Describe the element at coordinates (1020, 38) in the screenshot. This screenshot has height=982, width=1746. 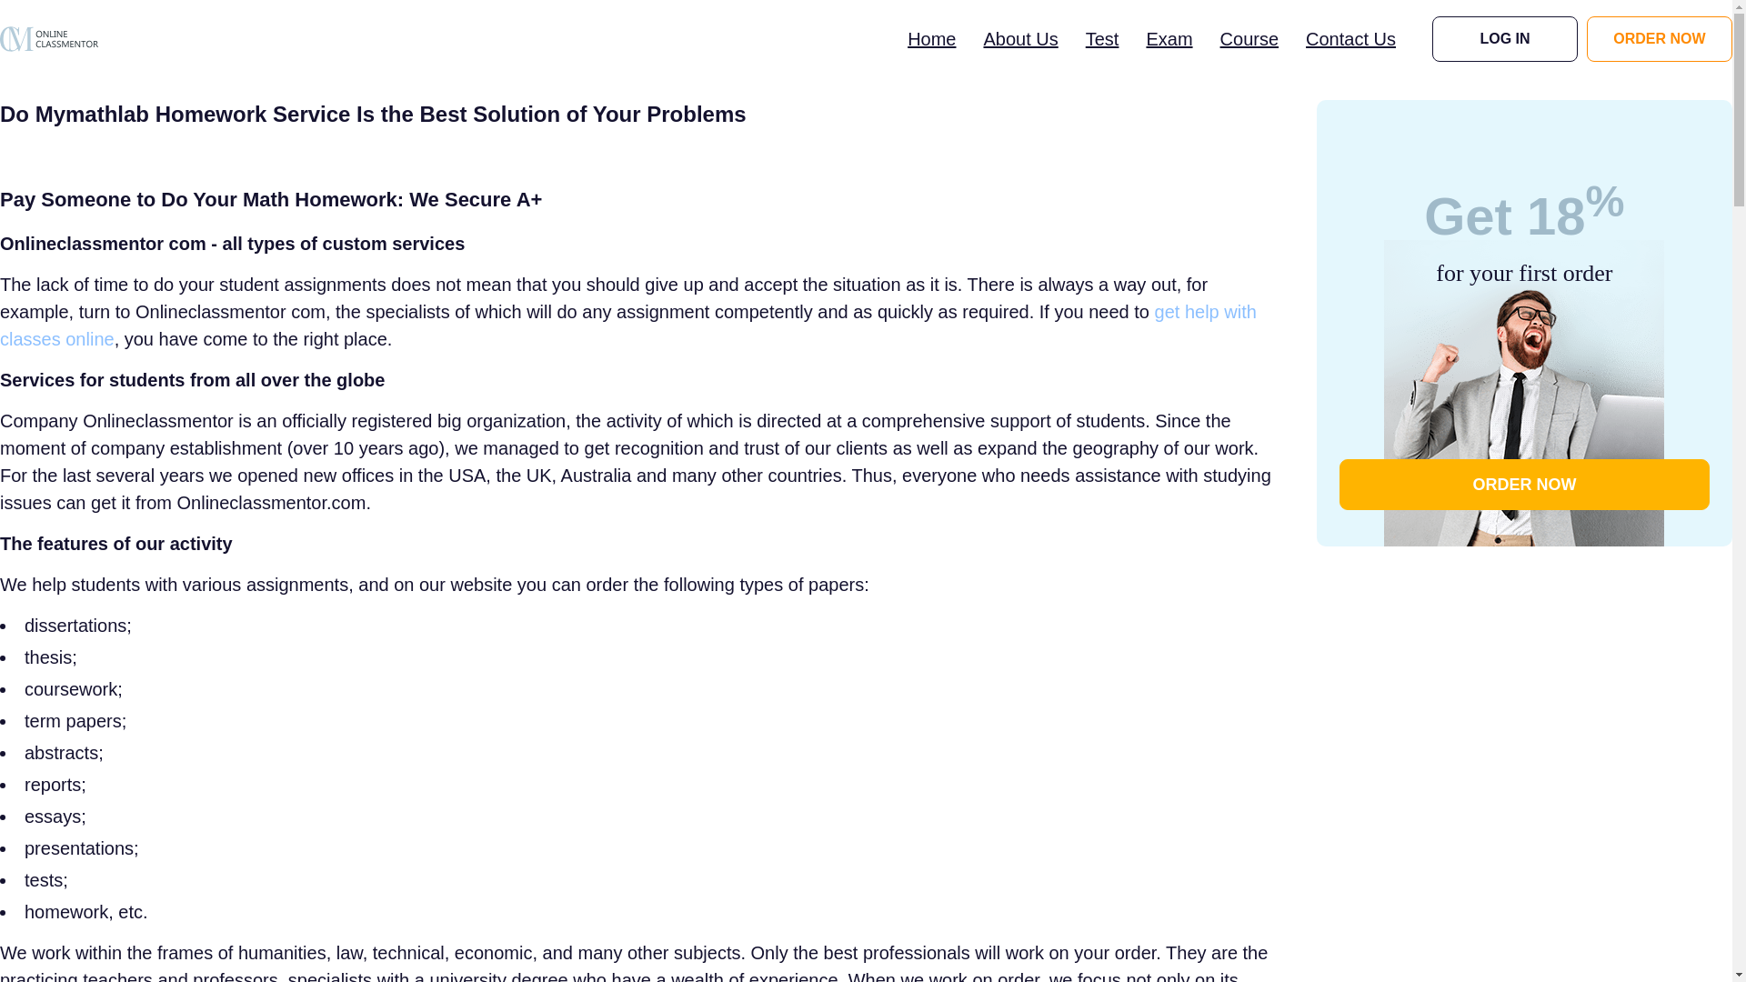
I see `About Us` at that location.